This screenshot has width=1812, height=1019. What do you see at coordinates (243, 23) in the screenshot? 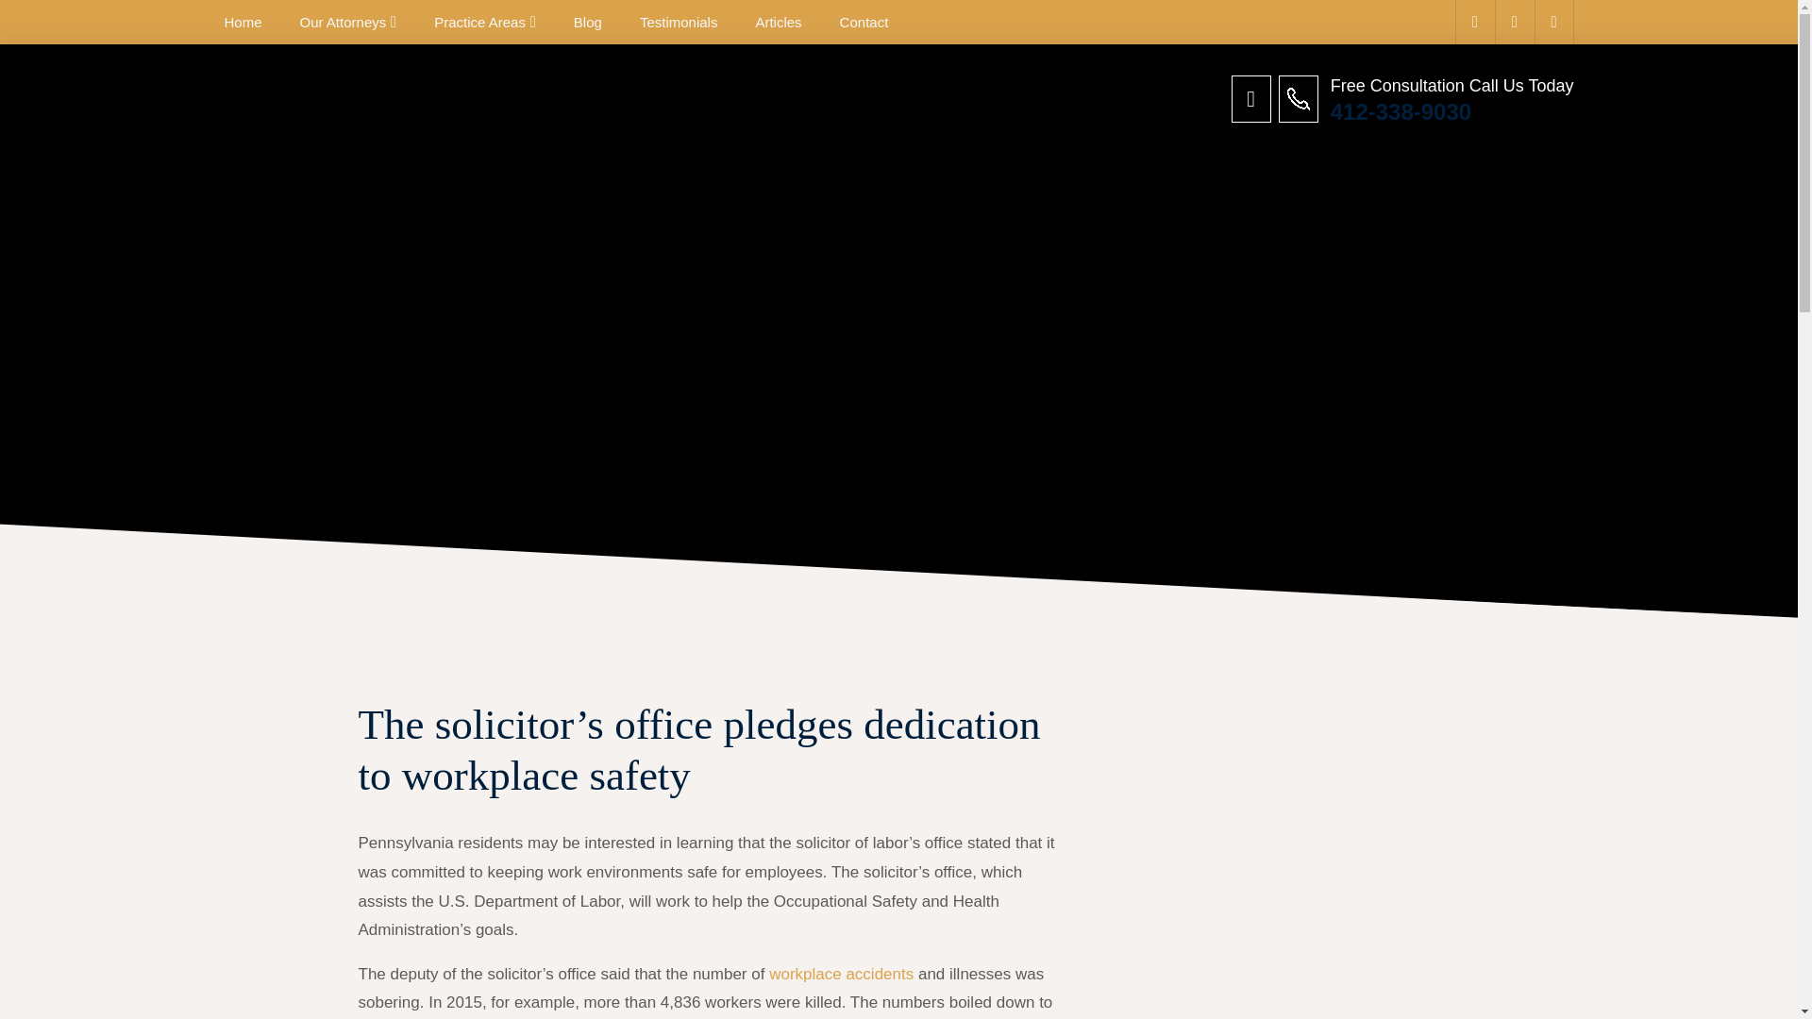
I see `Home` at bounding box center [243, 23].